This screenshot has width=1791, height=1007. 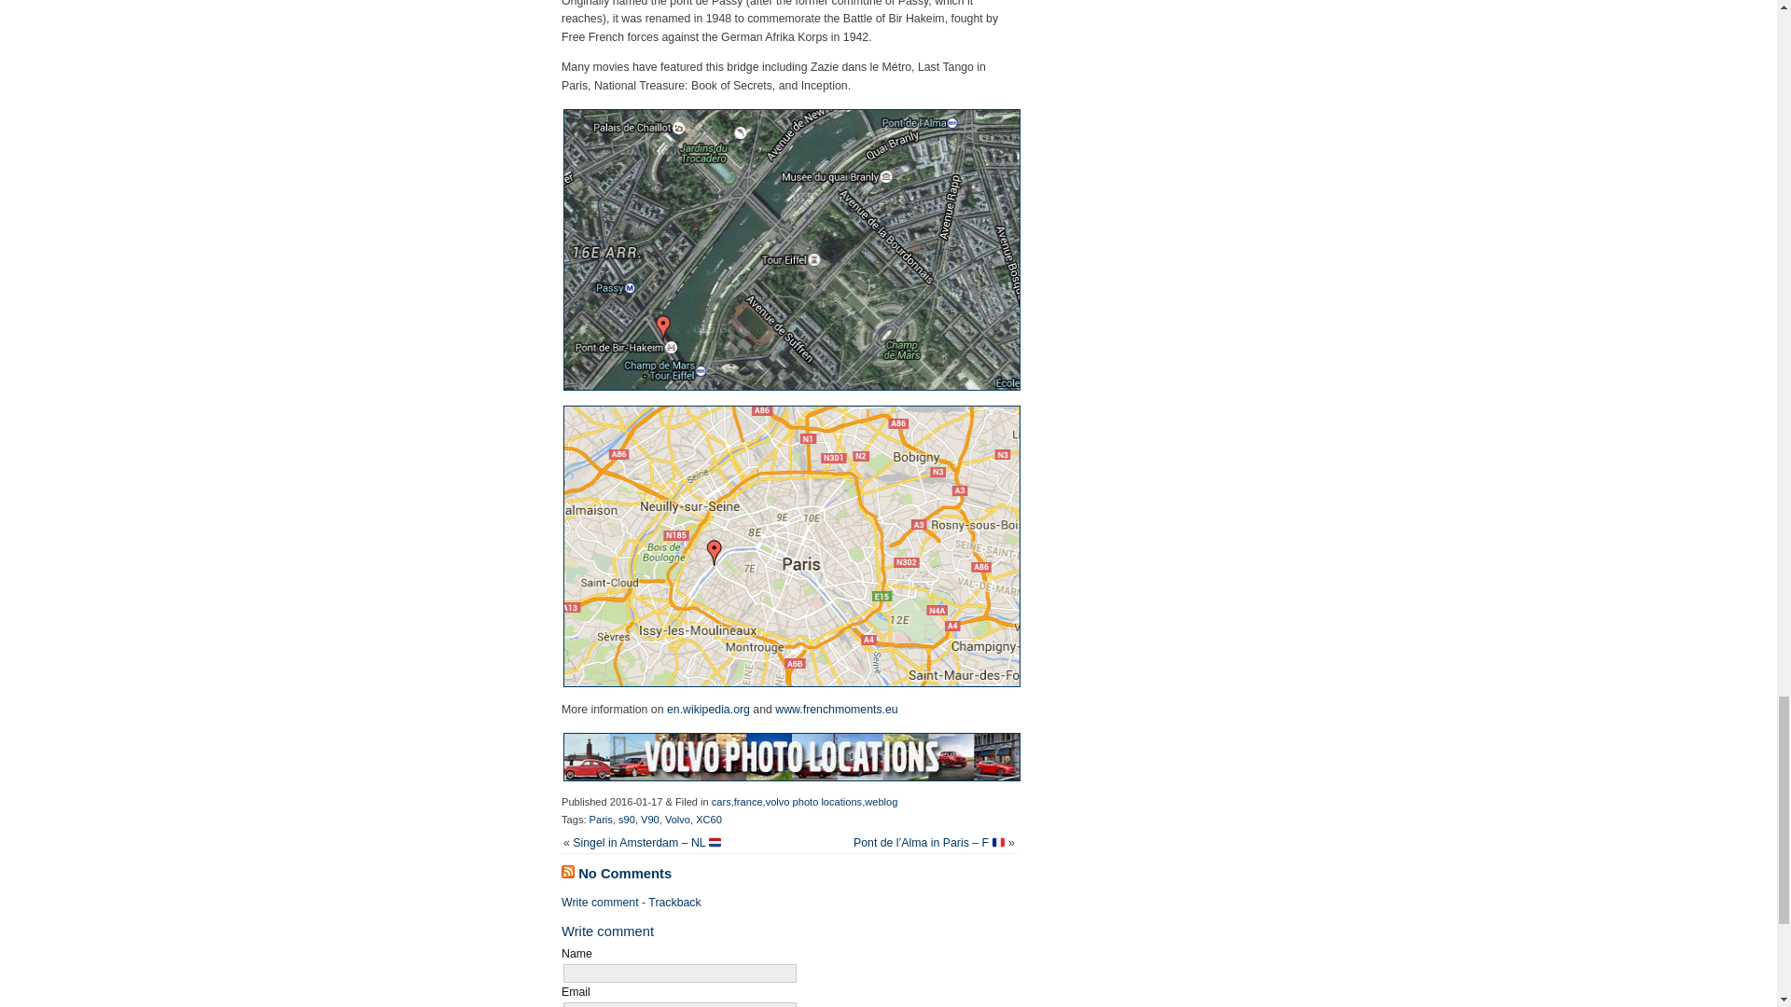 What do you see at coordinates (720, 802) in the screenshot?
I see `cars` at bounding box center [720, 802].